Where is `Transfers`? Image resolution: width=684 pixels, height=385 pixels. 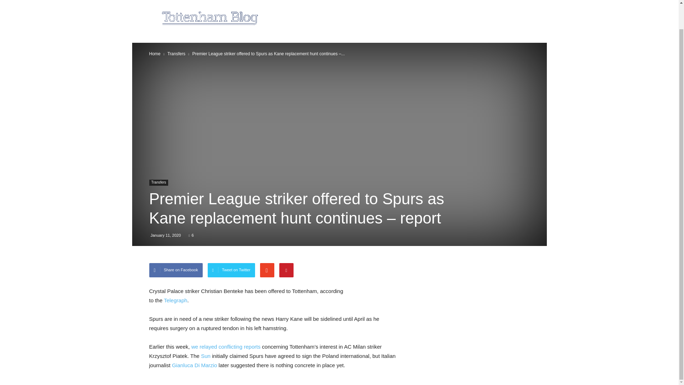
Transfers is located at coordinates (159, 183).